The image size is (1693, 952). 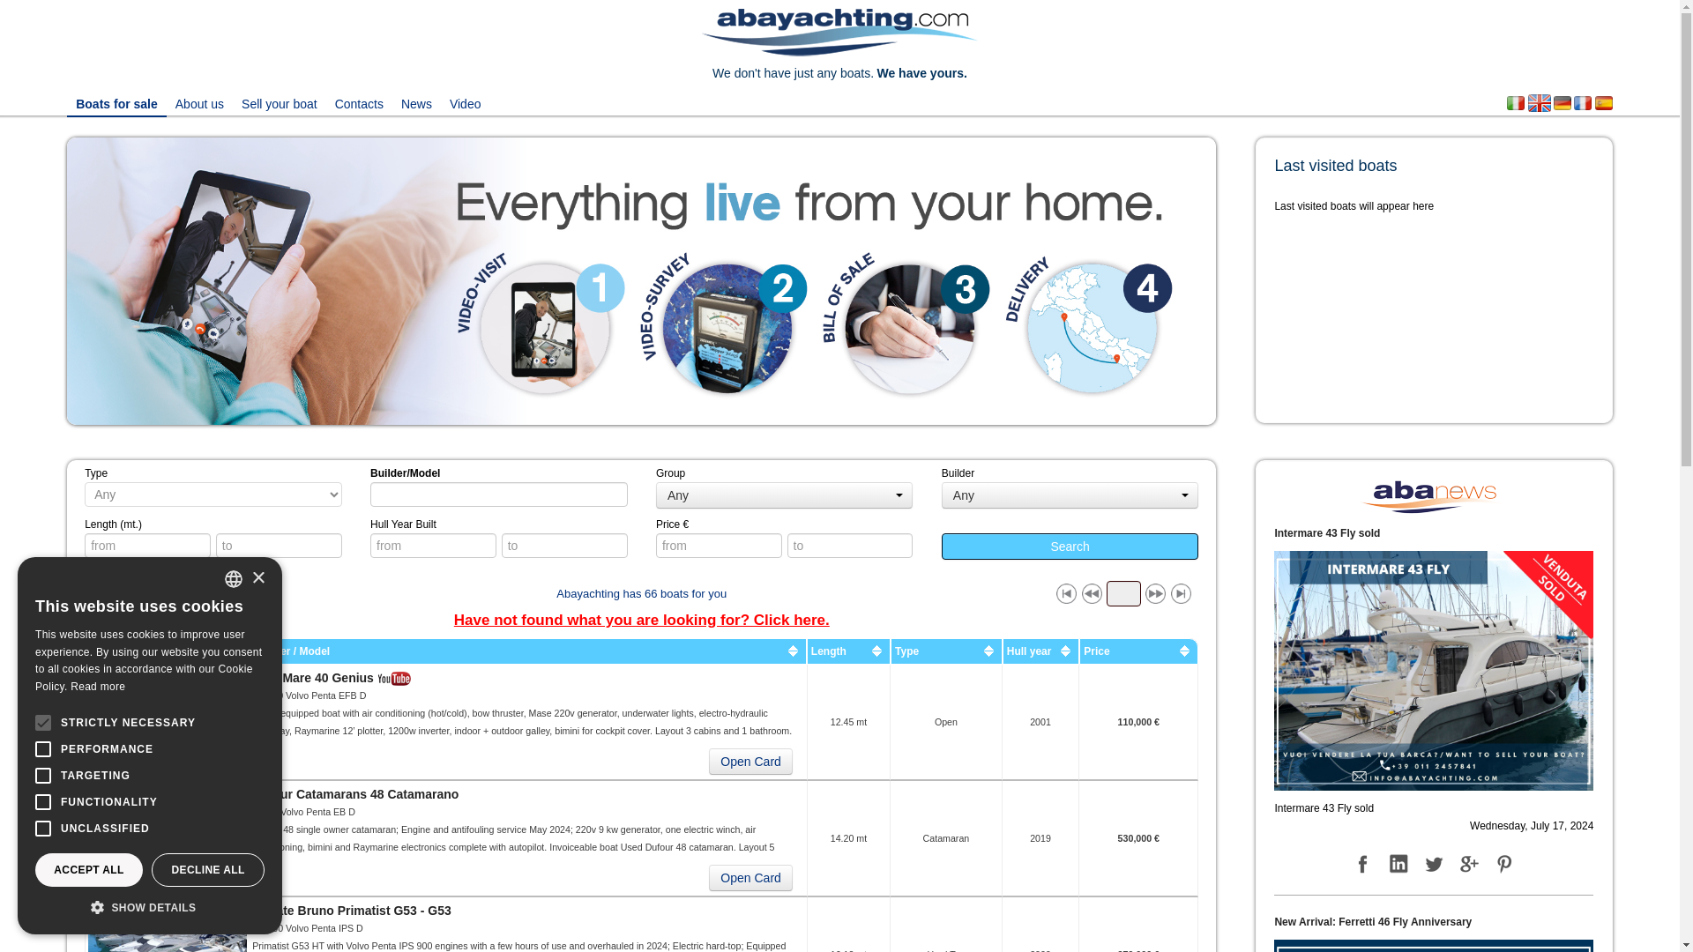 I want to click on Video, so click(x=466, y=102).